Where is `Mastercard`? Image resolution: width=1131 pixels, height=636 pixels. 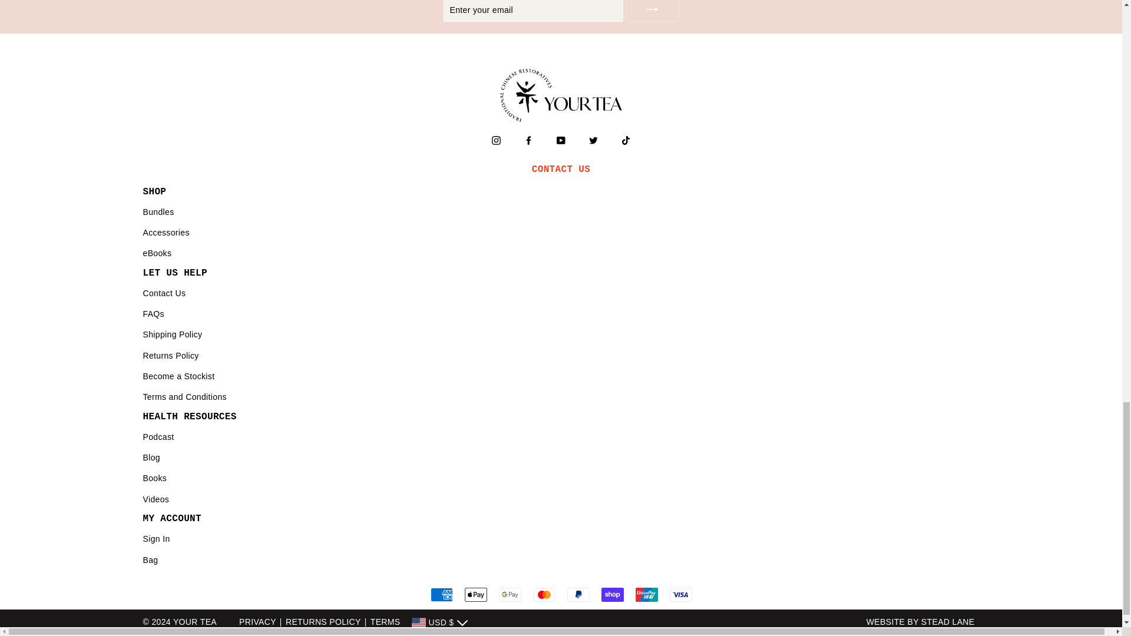
Mastercard is located at coordinates (544, 594).